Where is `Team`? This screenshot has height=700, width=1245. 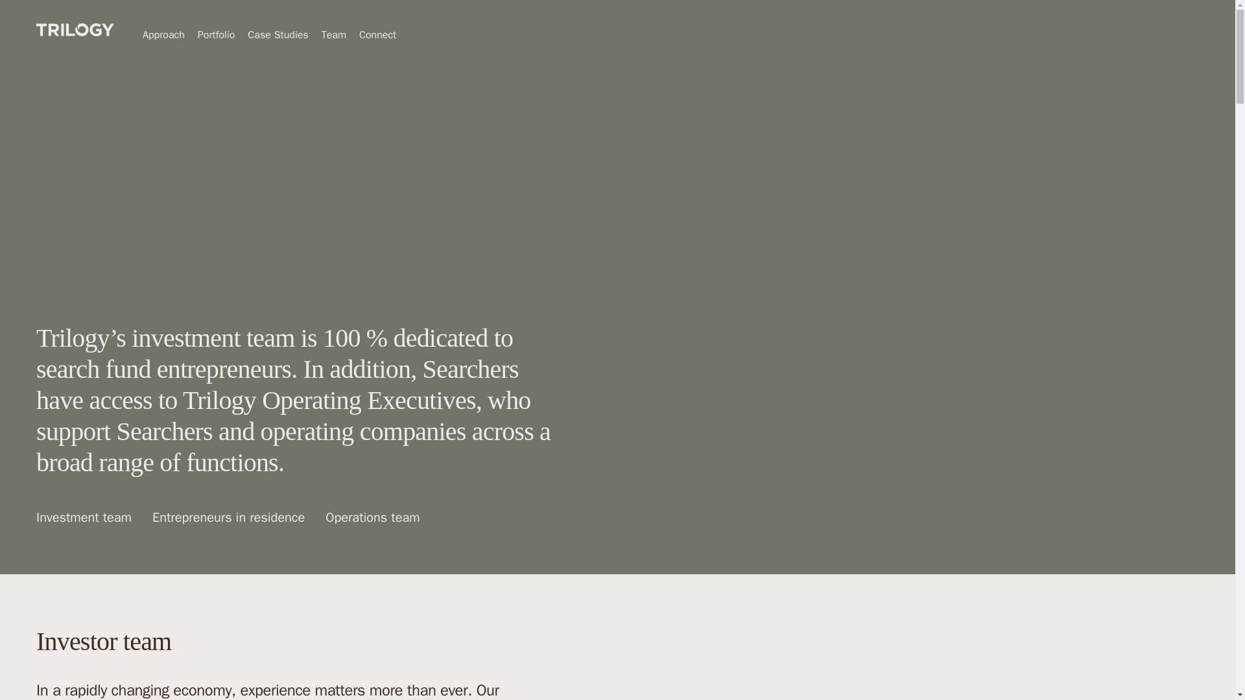
Team is located at coordinates (333, 35).